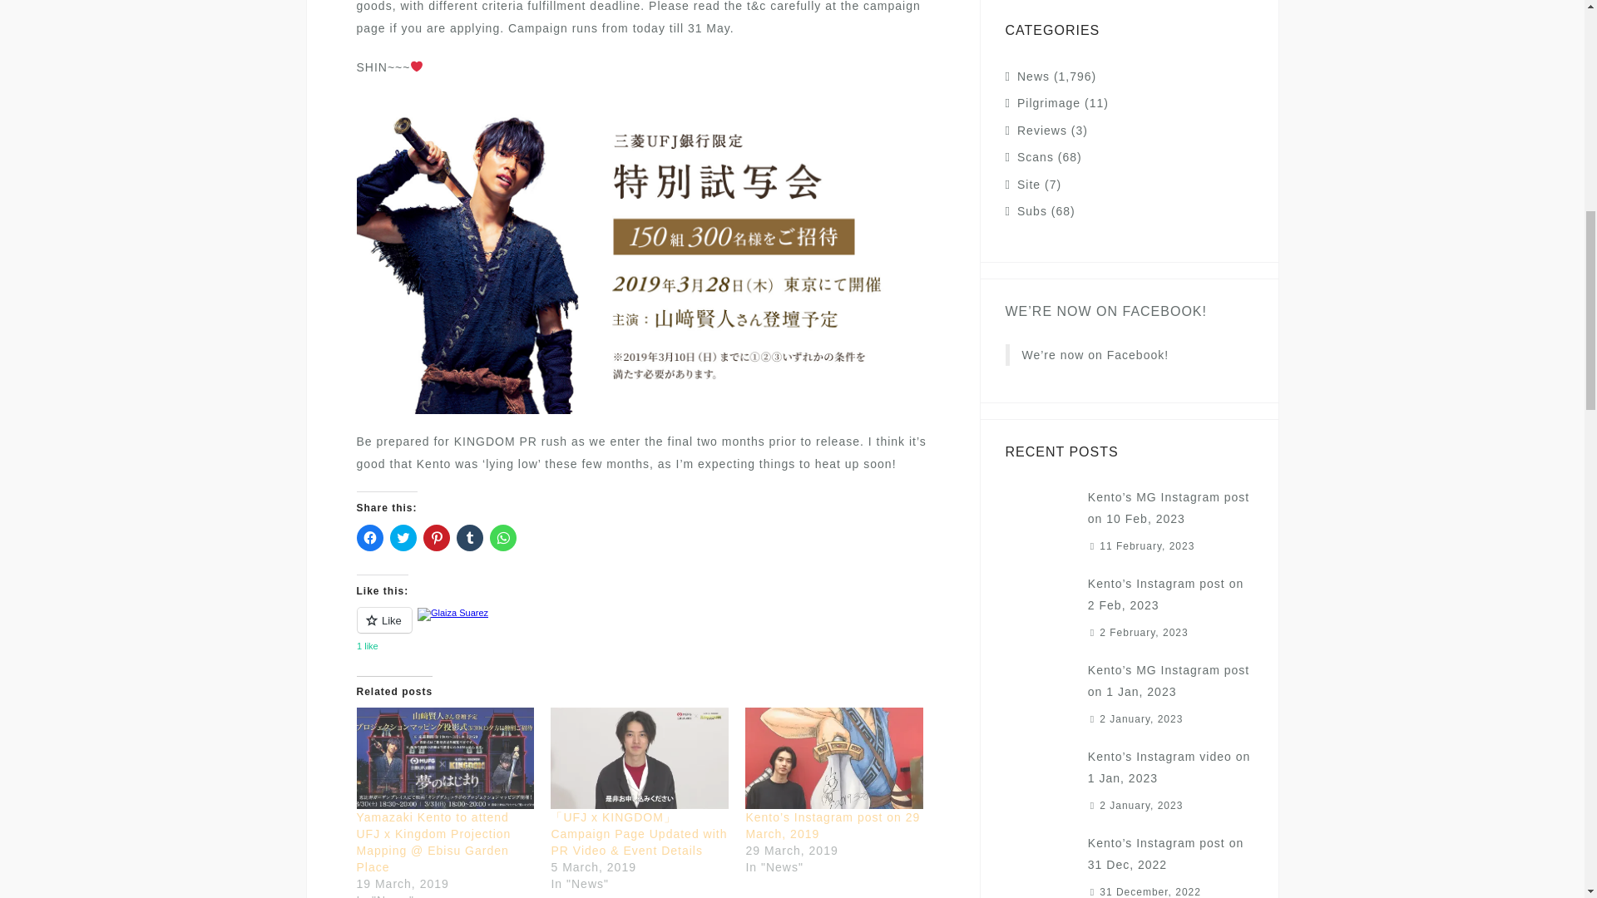 Image resolution: width=1597 pixels, height=898 pixels. Describe the element at coordinates (1029, 185) in the screenshot. I see `Site` at that location.